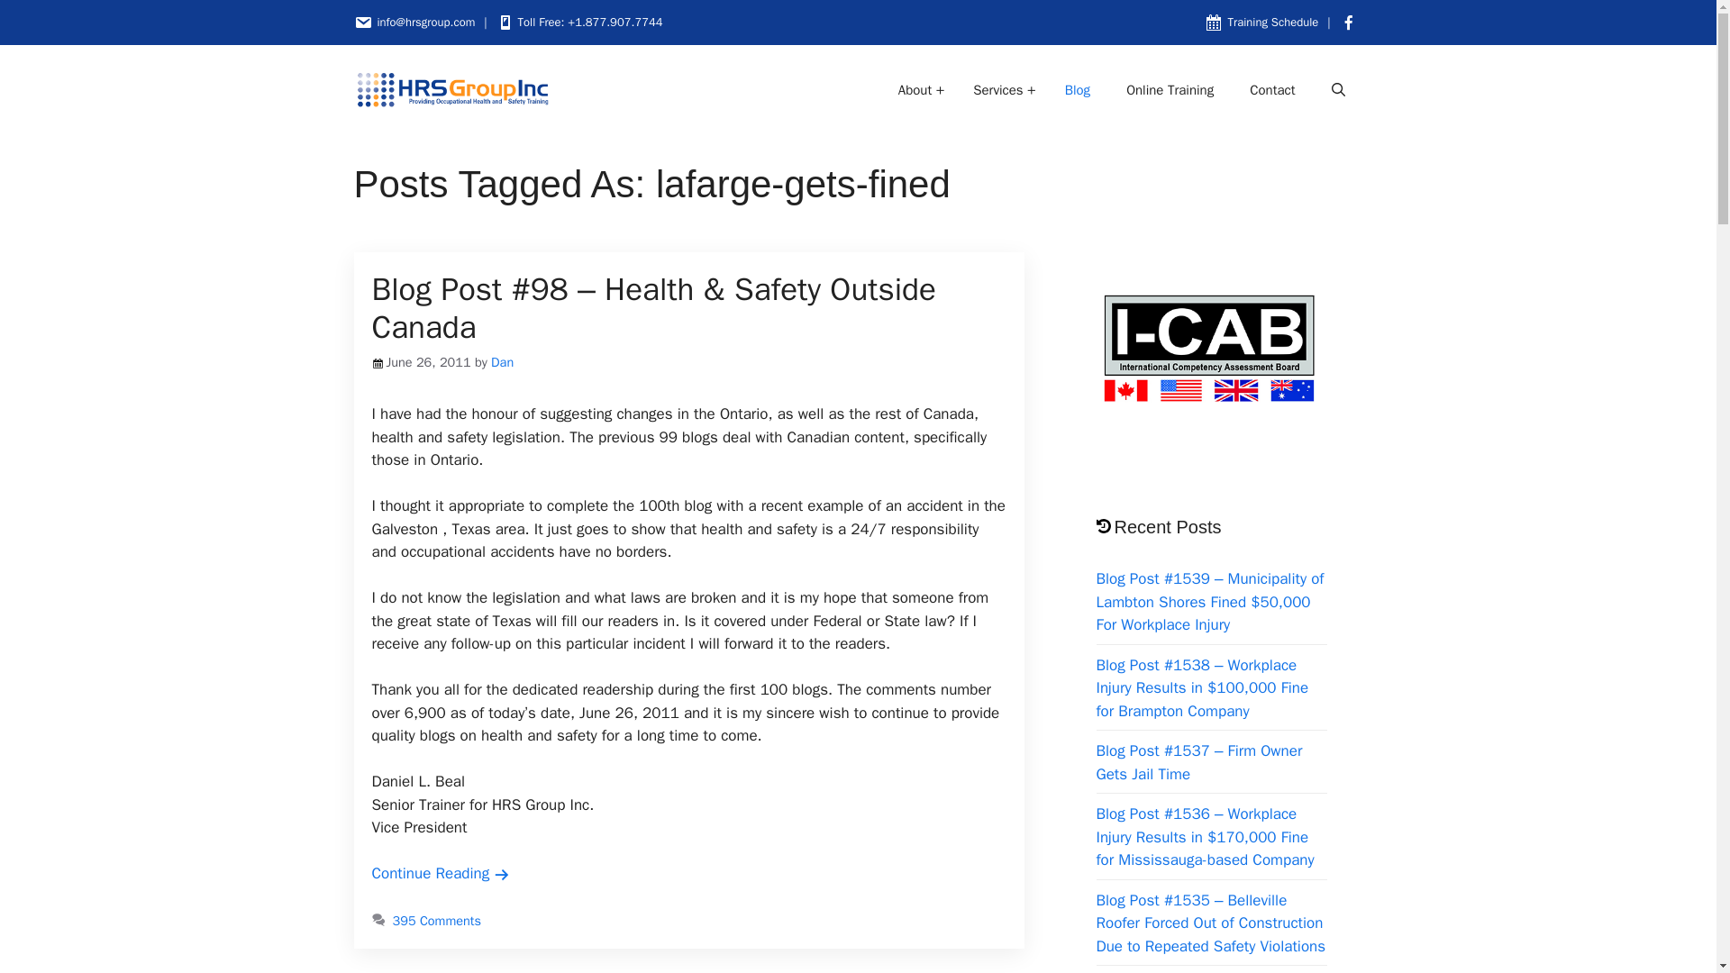 This screenshot has height=973, width=1730. I want to click on Facebook, so click(1351, 22).